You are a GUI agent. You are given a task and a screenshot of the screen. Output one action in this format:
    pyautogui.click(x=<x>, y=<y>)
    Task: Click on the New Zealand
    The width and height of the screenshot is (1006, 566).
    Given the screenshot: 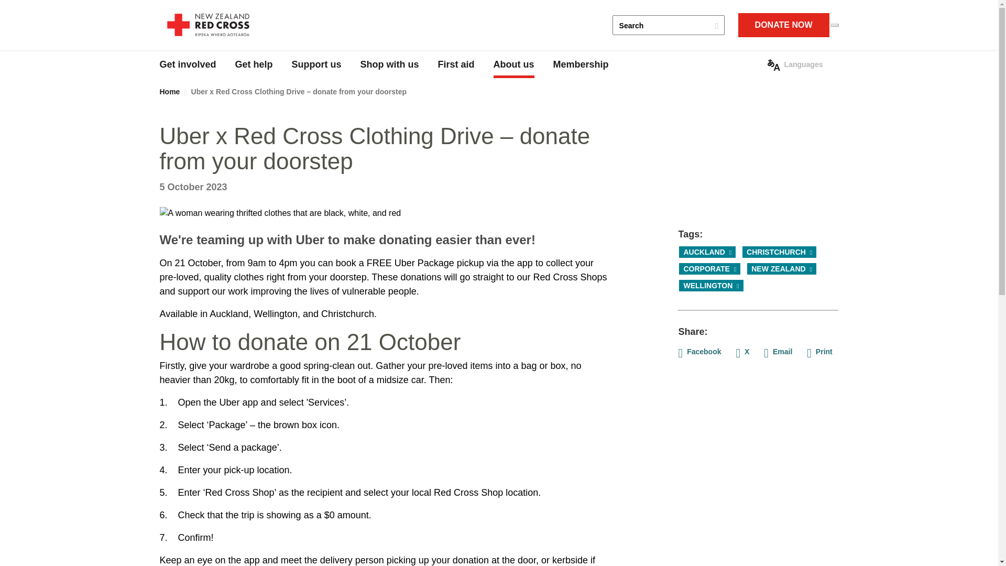 What is the action you would take?
    pyautogui.click(x=782, y=268)
    